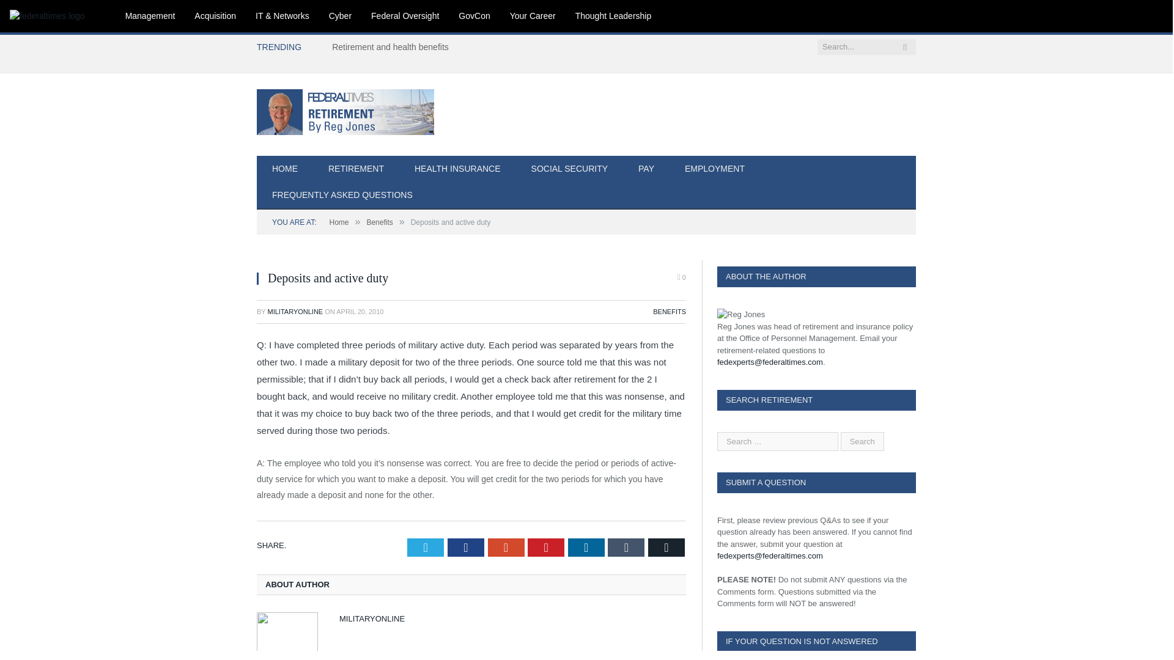 Image resolution: width=1174 pixels, height=660 pixels. I want to click on Federal Oversight, so click(405, 16).